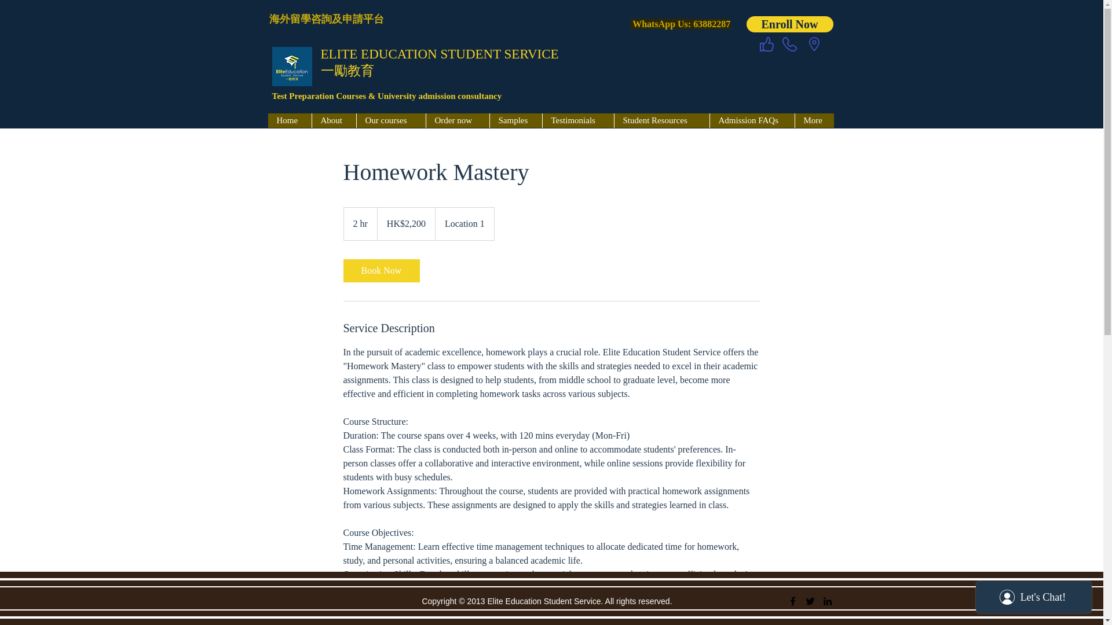 Image resolution: width=1112 pixels, height=625 pixels. What do you see at coordinates (751, 120) in the screenshot?
I see `Admission FAQs` at bounding box center [751, 120].